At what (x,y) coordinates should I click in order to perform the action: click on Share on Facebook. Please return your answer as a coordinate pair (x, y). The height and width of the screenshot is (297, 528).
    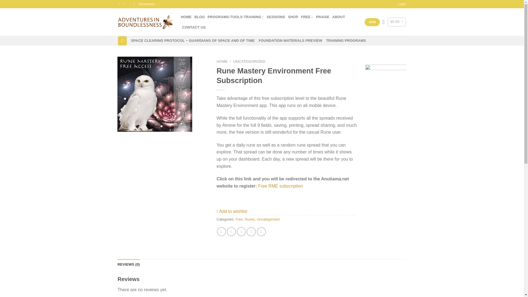
    Looking at the image, I should click on (221, 232).